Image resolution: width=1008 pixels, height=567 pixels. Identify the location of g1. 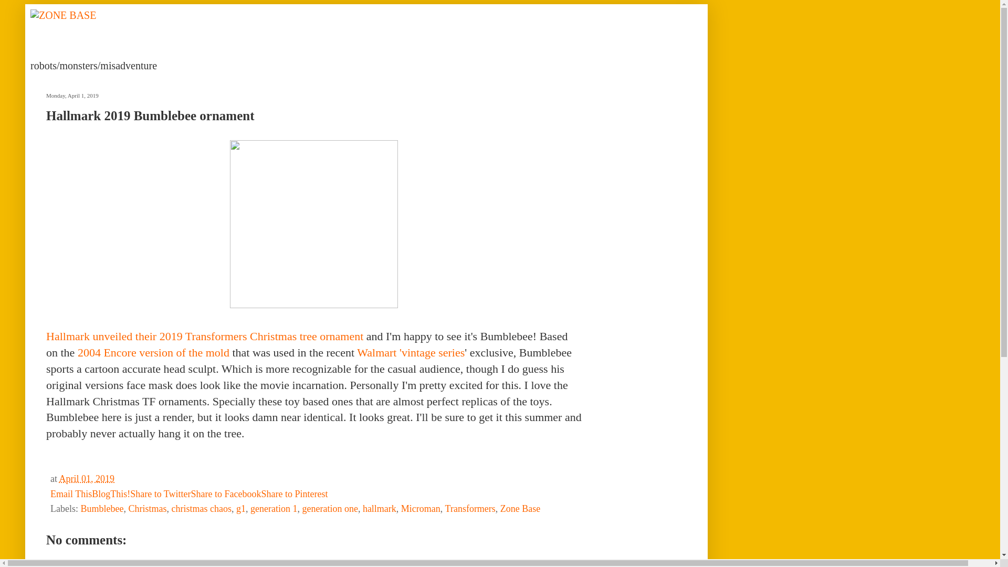
(240, 508).